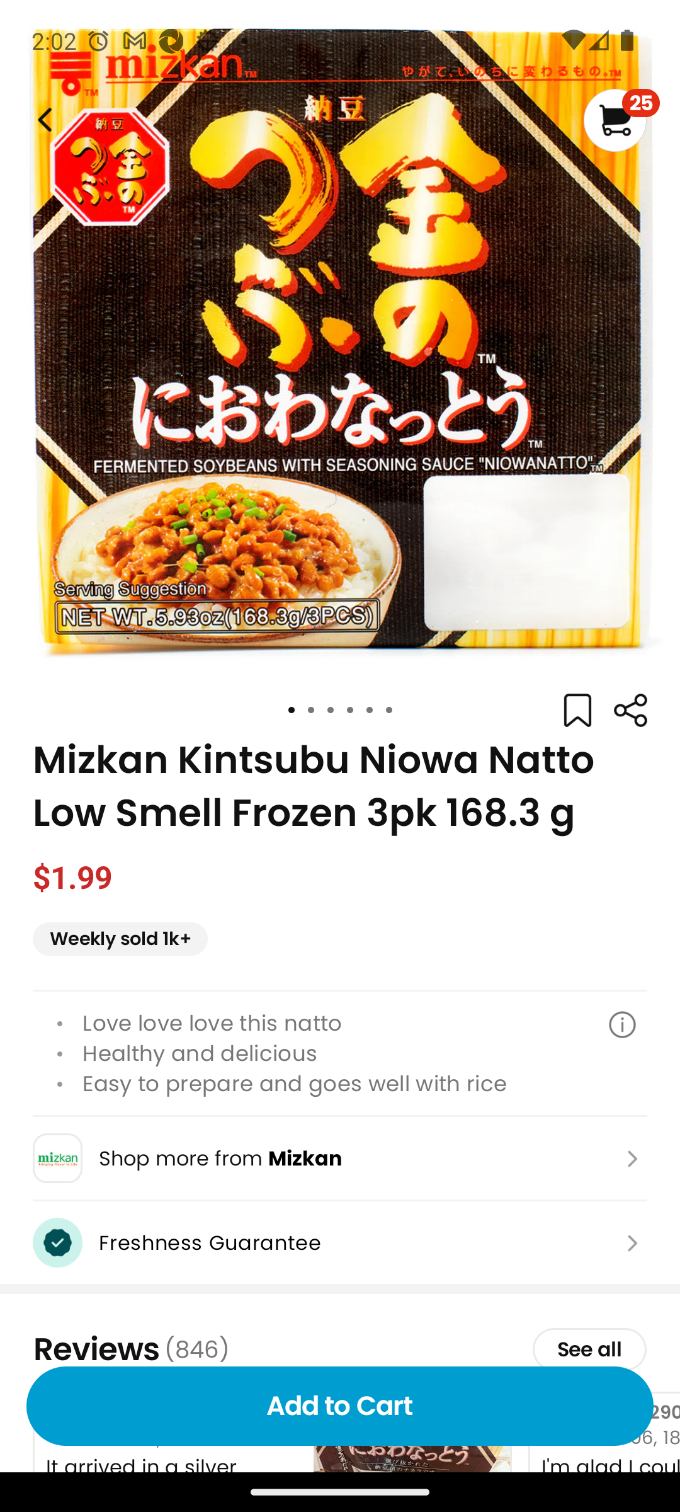 The image size is (680, 1512). What do you see at coordinates (621, 120) in the screenshot?
I see `25` at bounding box center [621, 120].